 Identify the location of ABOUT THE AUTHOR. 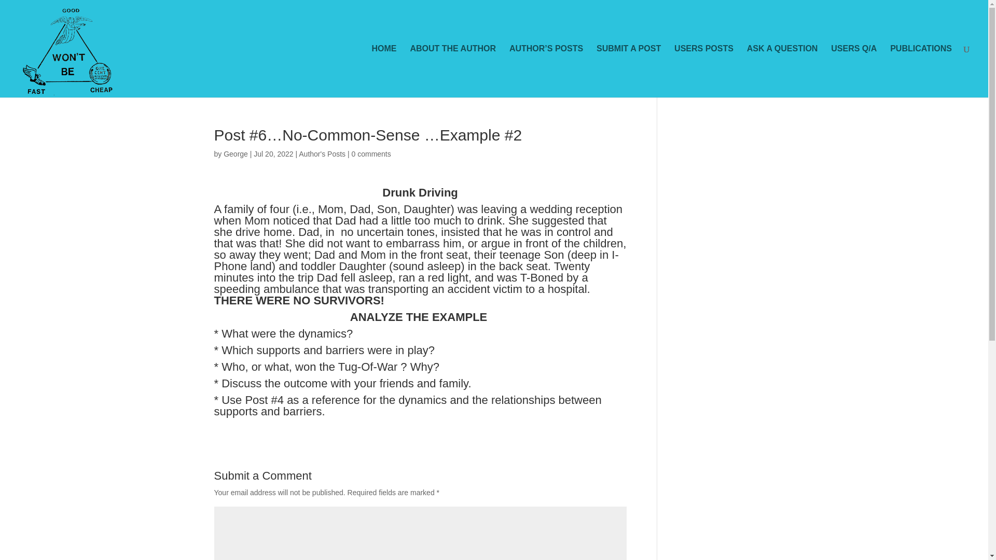
(452, 71).